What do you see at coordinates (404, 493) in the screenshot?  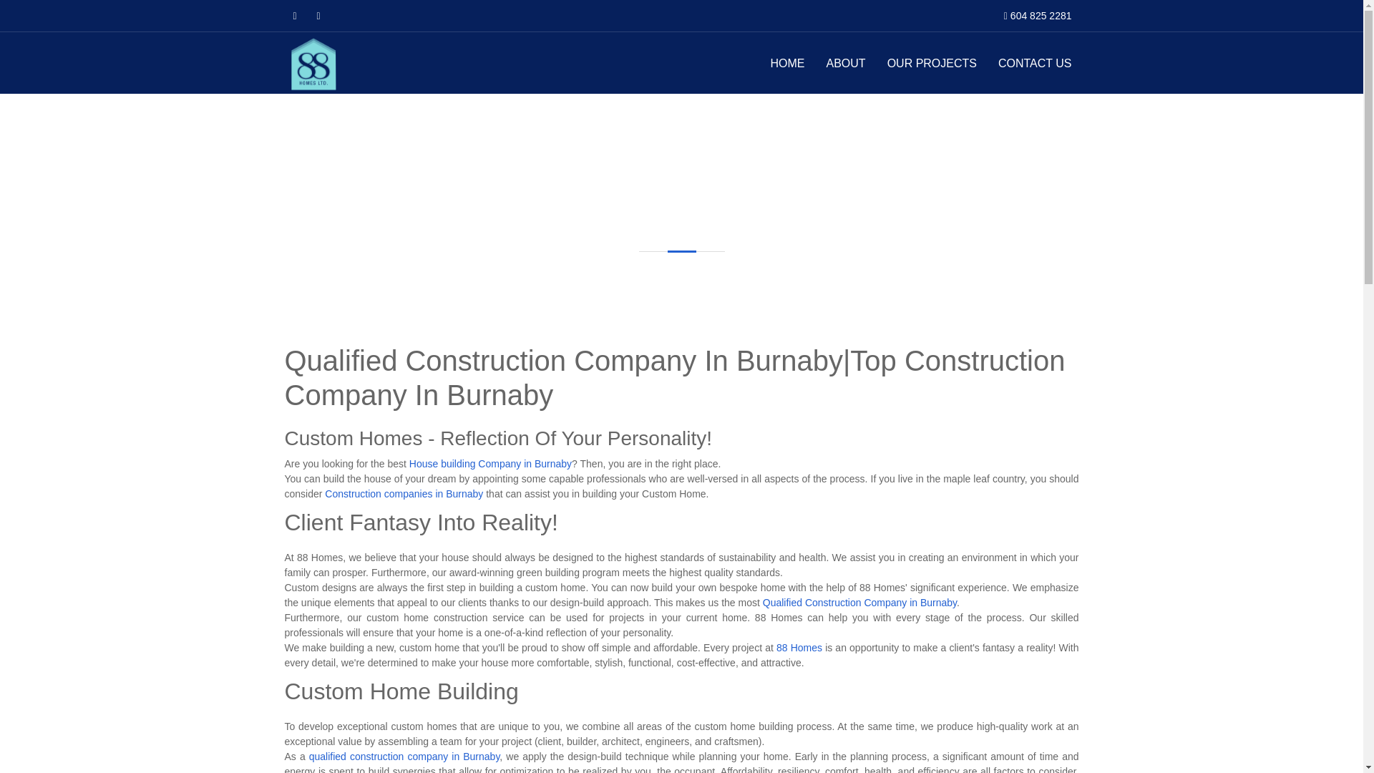 I see `Construction companies in Burnaby` at bounding box center [404, 493].